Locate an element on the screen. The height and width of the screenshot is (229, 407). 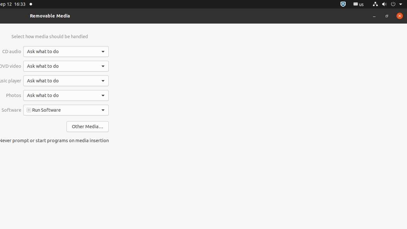
Restore is located at coordinates (387, 16).